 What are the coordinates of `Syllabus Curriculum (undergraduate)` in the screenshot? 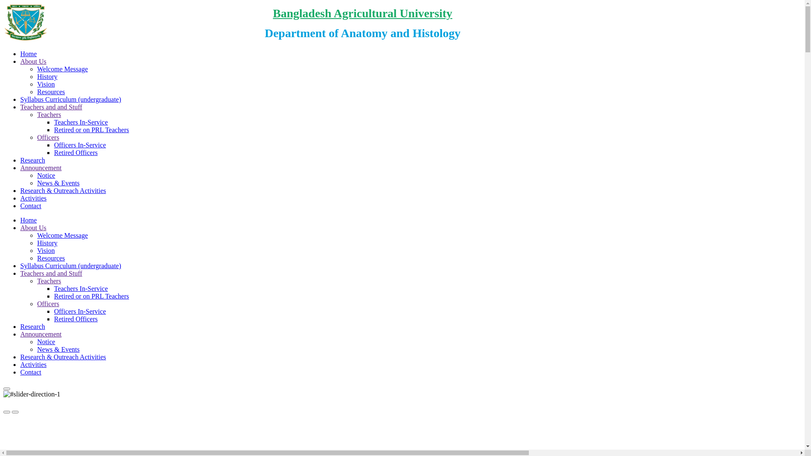 It's located at (71, 100).